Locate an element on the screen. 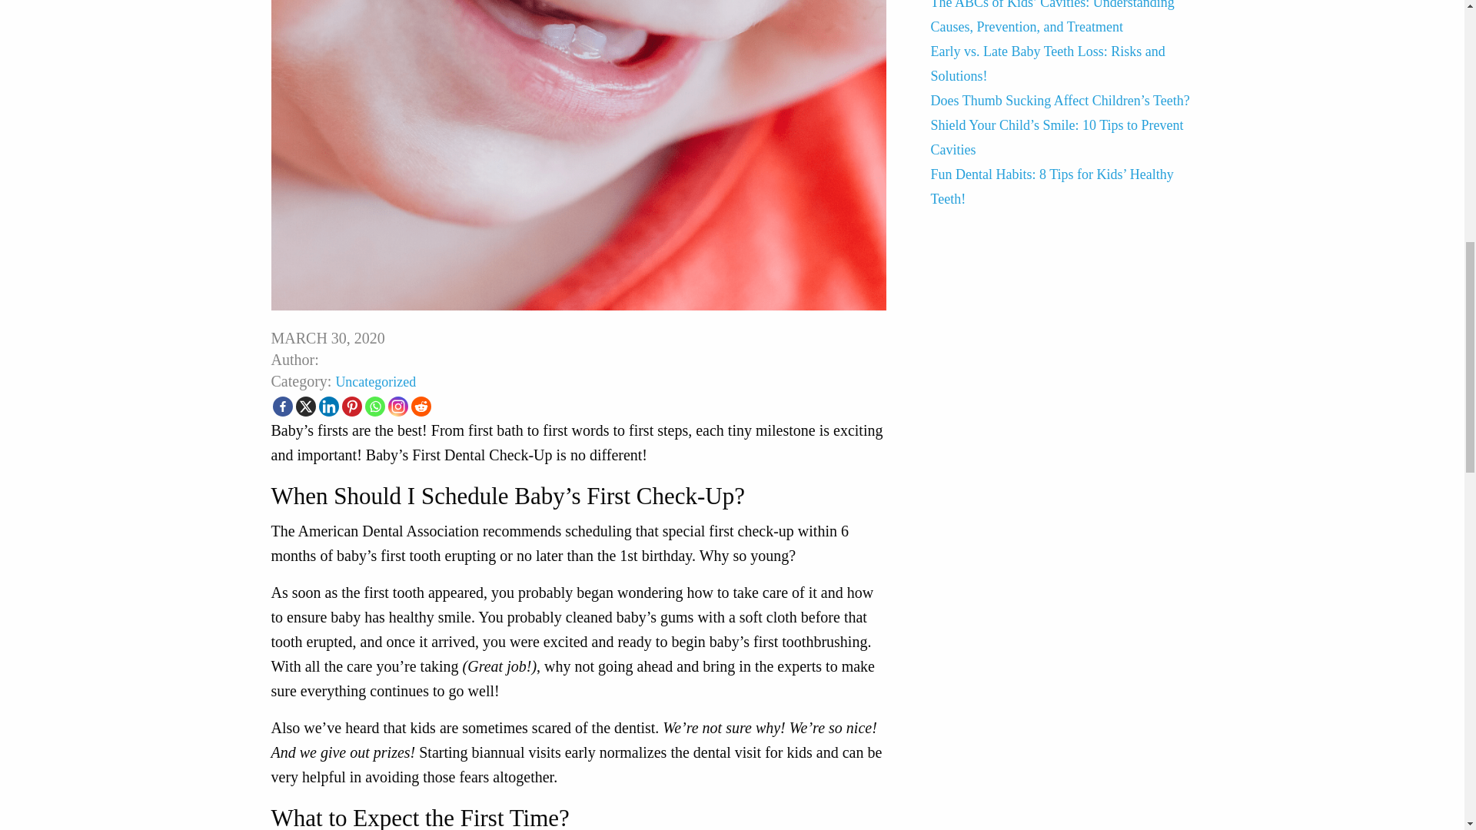 The width and height of the screenshot is (1476, 830). X is located at coordinates (305, 407).